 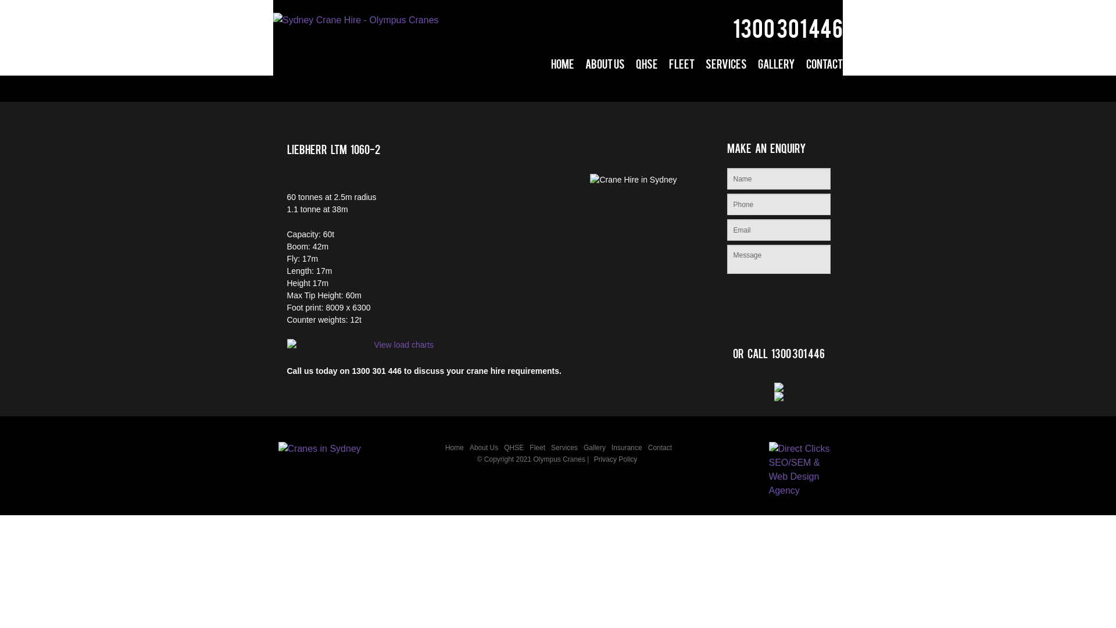 What do you see at coordinates (788, 34) in the screenshot?
I see `1300 301 446` at bounding box center [788, 34].